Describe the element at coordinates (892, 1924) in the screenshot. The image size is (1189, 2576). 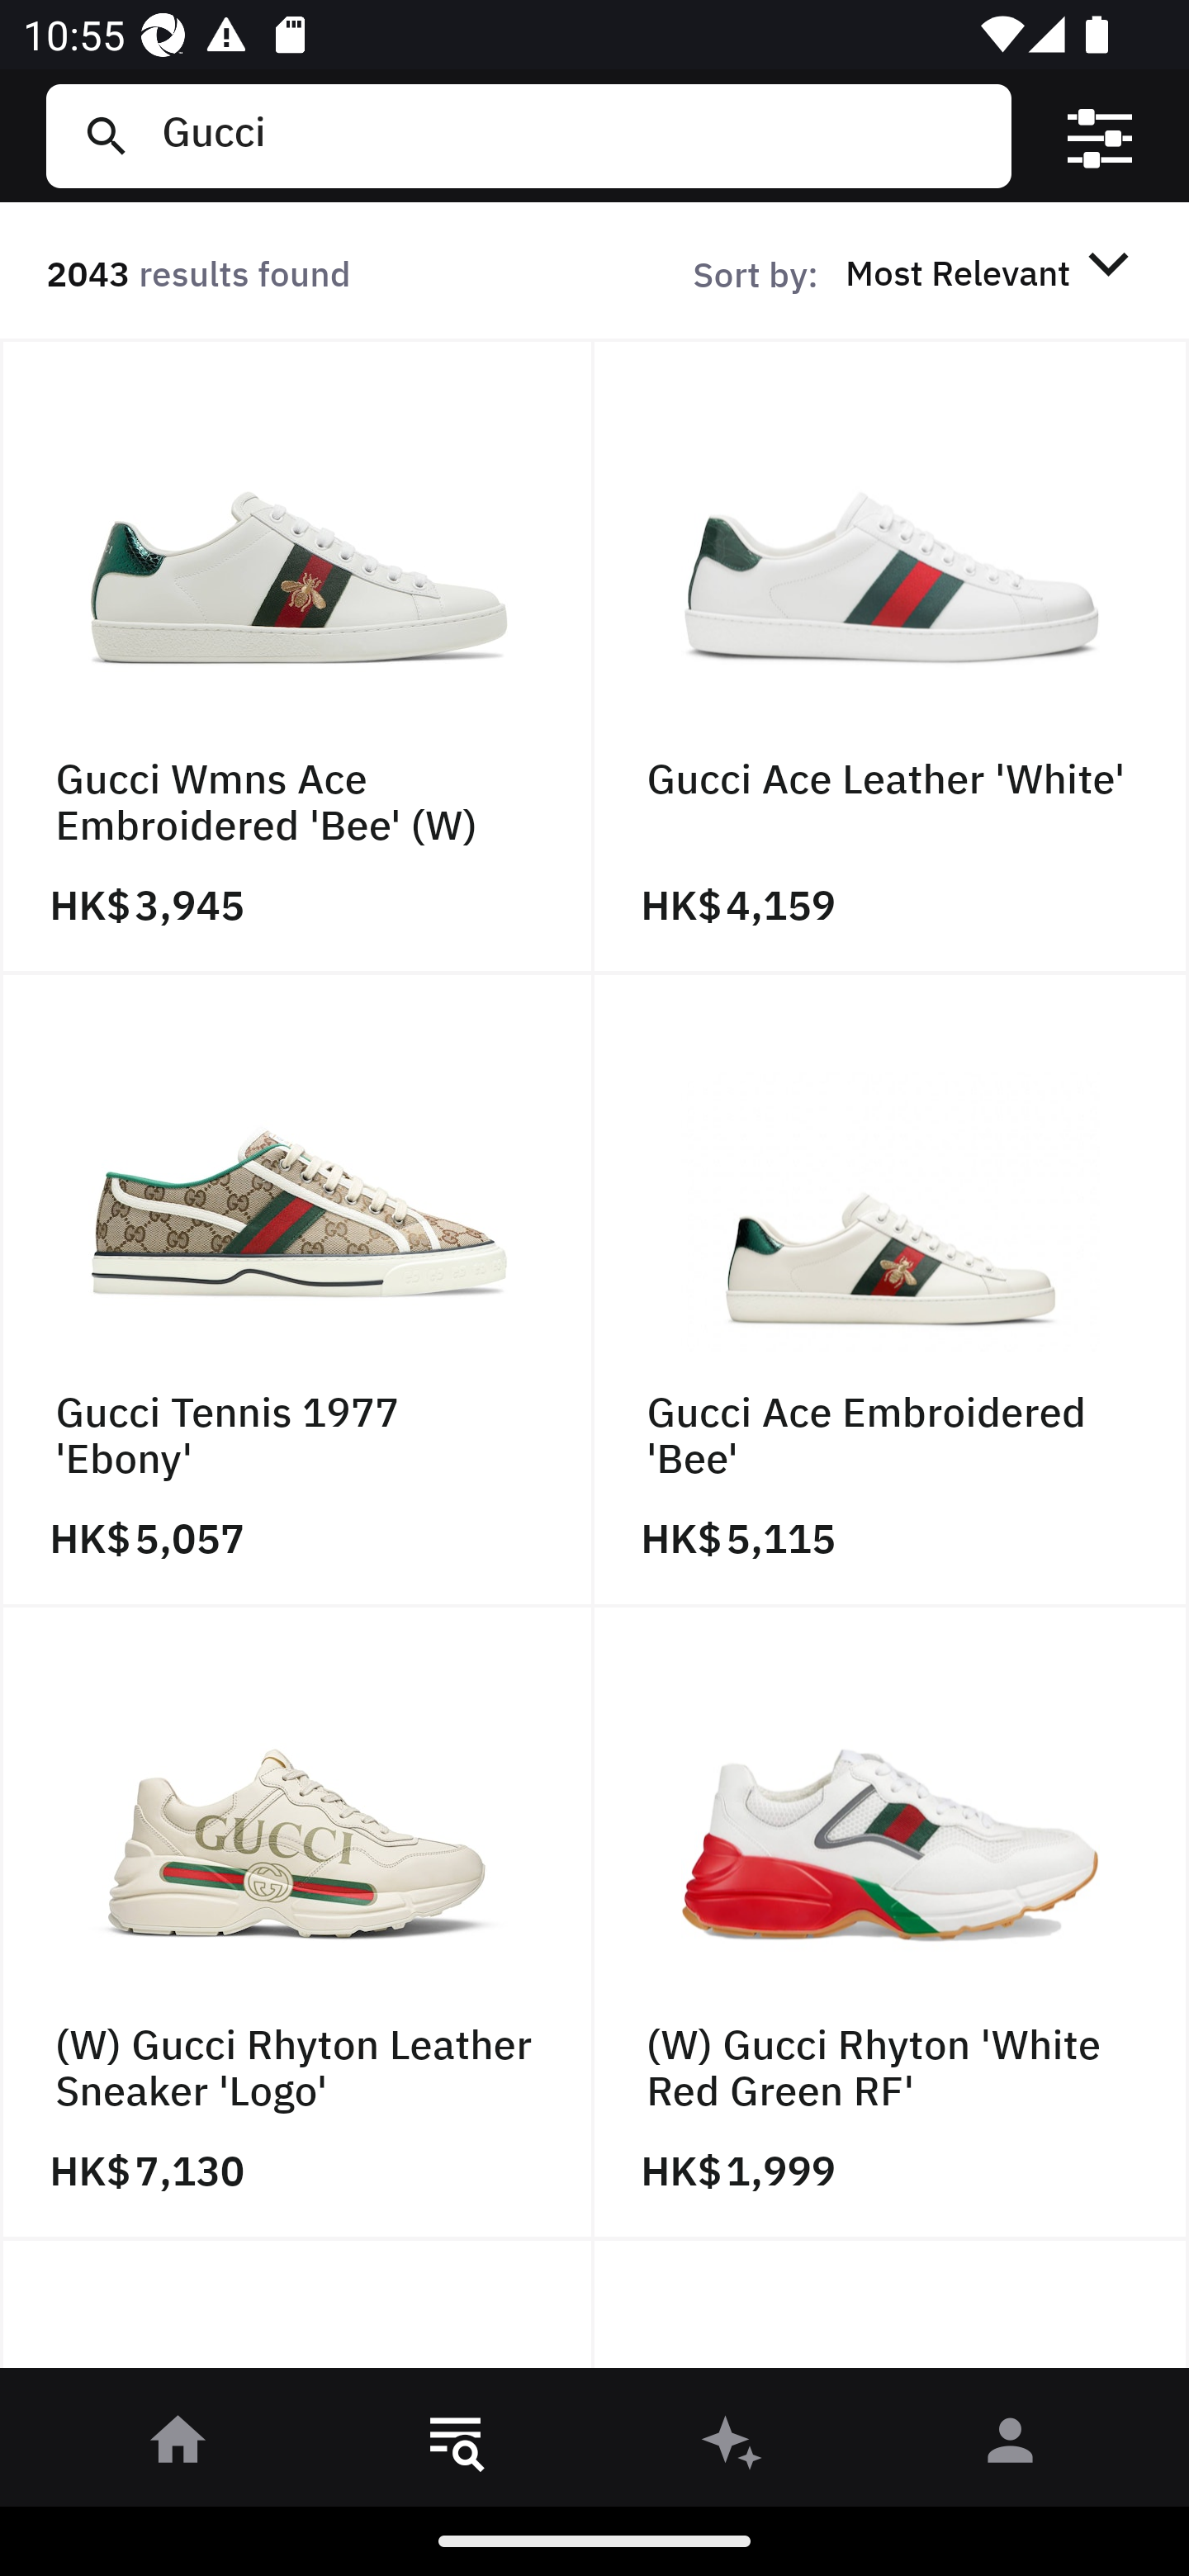
I see `(W) Gucci Rhyton 'White Red Green RF' HK$ 1,999` at that location.